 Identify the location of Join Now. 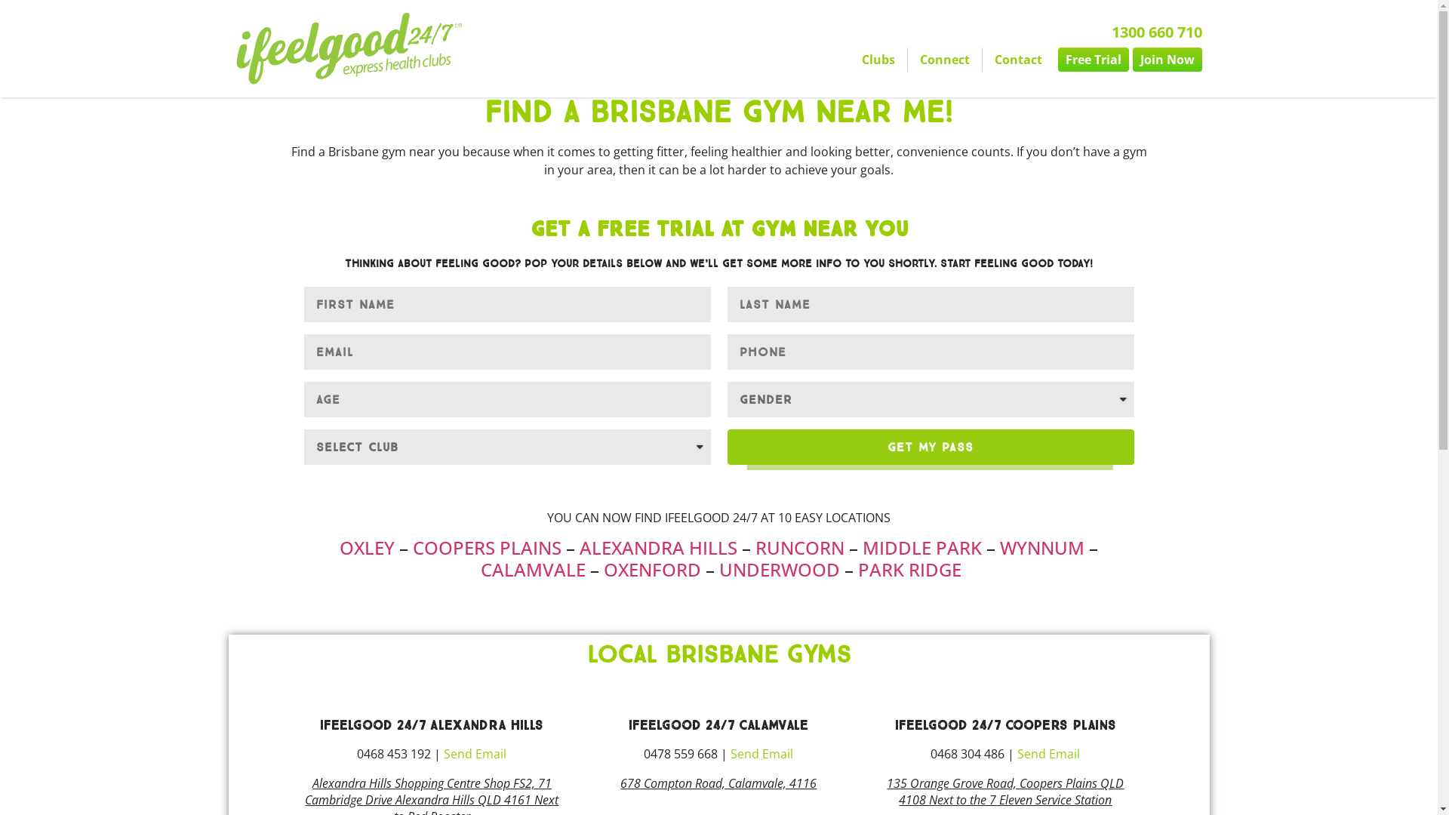
(1167, 60).